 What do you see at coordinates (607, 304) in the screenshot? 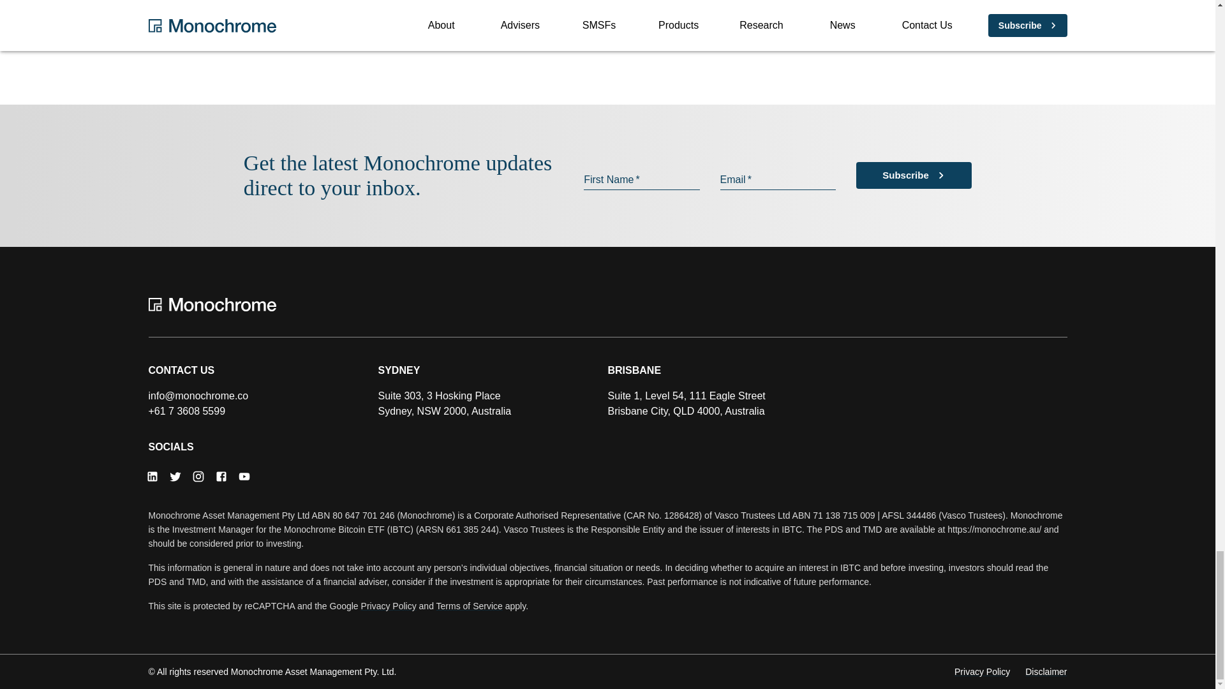
I see `Home` at bounding box center [607, 304].